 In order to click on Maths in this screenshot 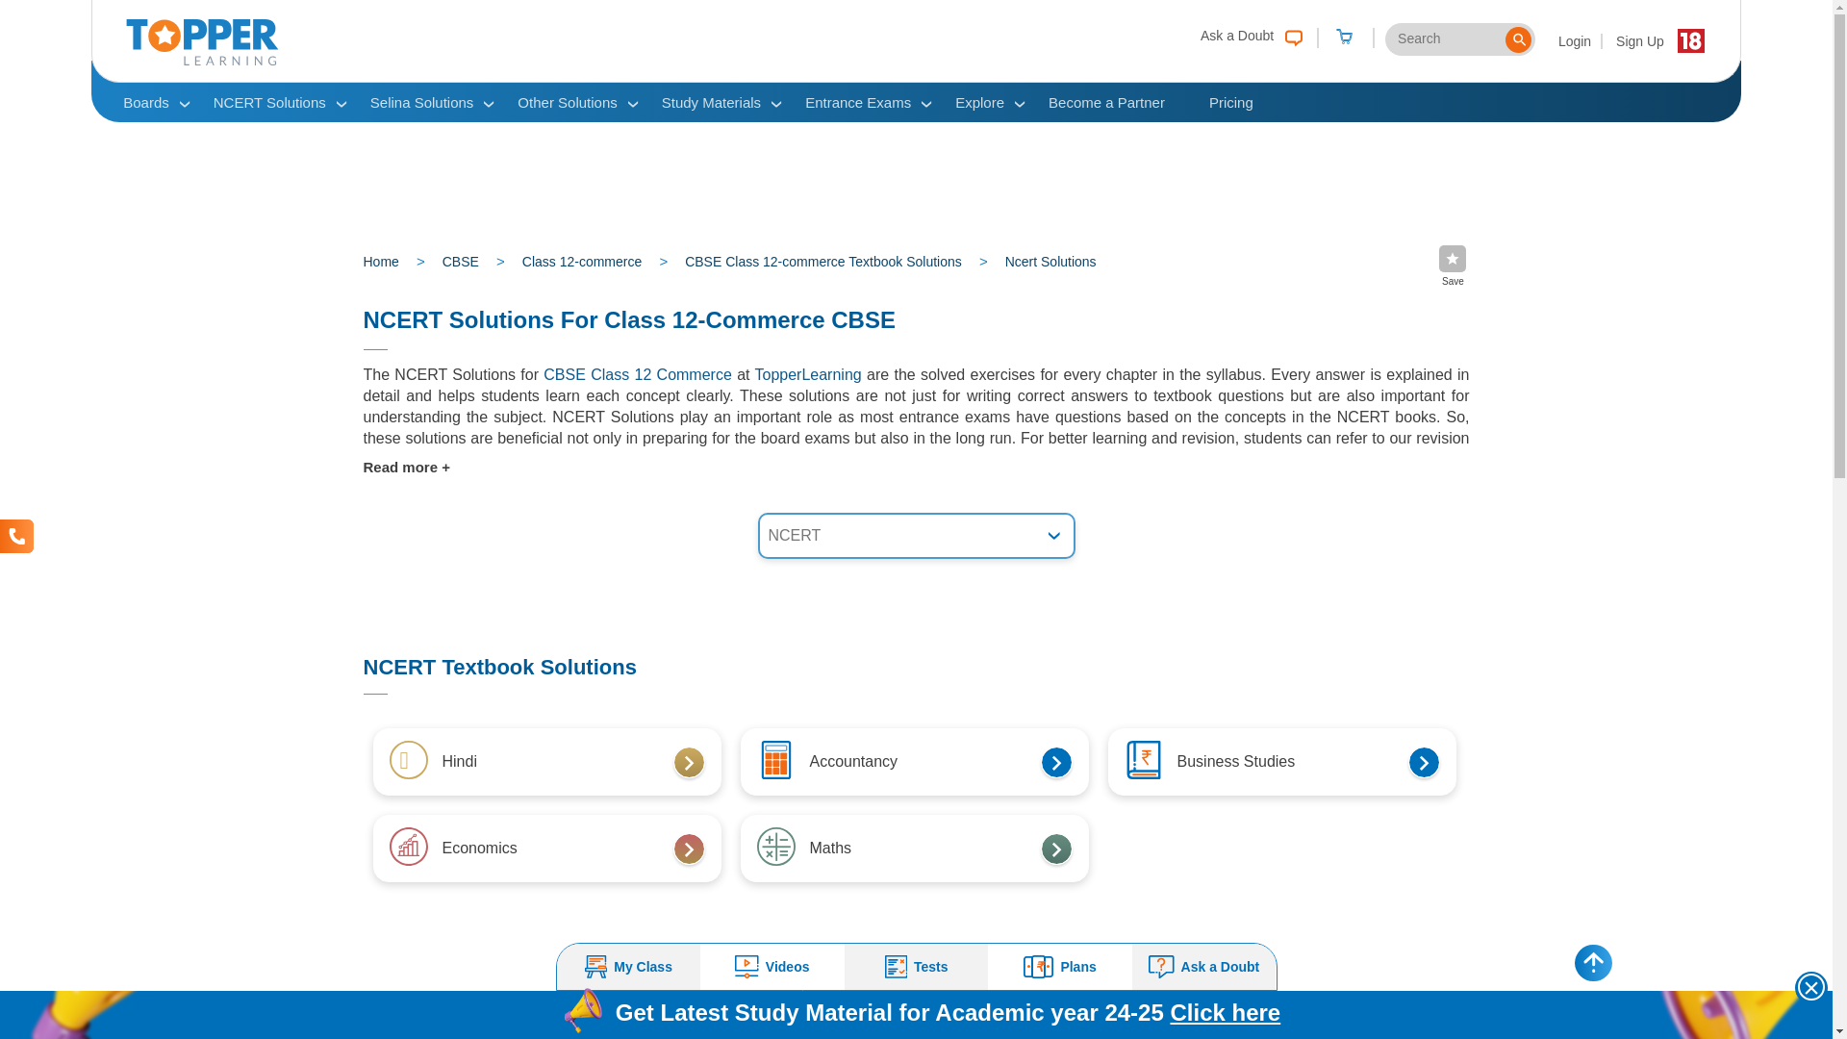, I will do `click(407, 846)`.